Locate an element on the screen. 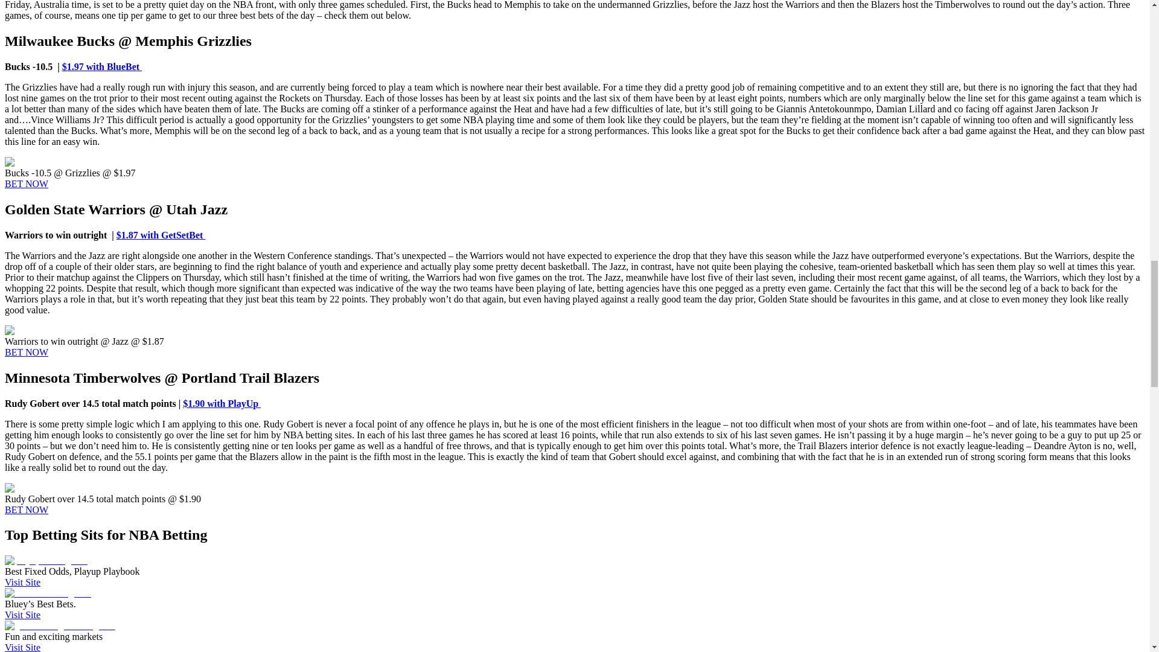  playup-black is located at coordinates (37, 488).